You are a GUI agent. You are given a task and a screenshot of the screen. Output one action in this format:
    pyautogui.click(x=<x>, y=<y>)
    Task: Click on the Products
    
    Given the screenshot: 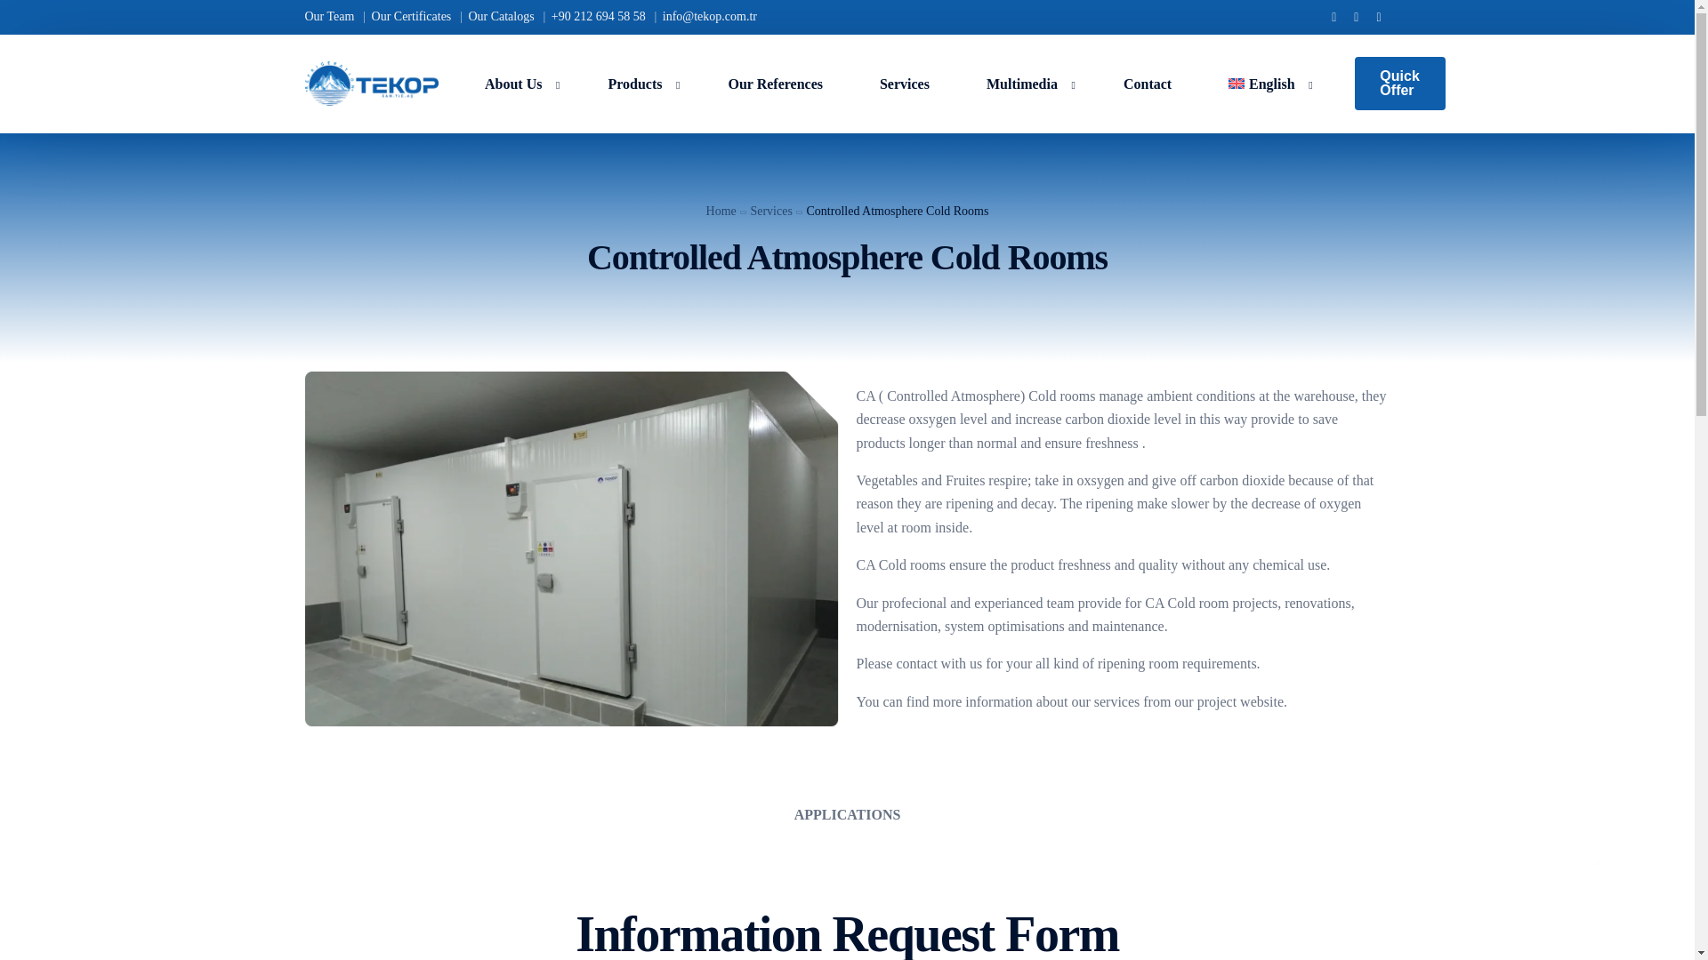 What is the action you would take?
    pyautogui.click(x=639, y=84)
    